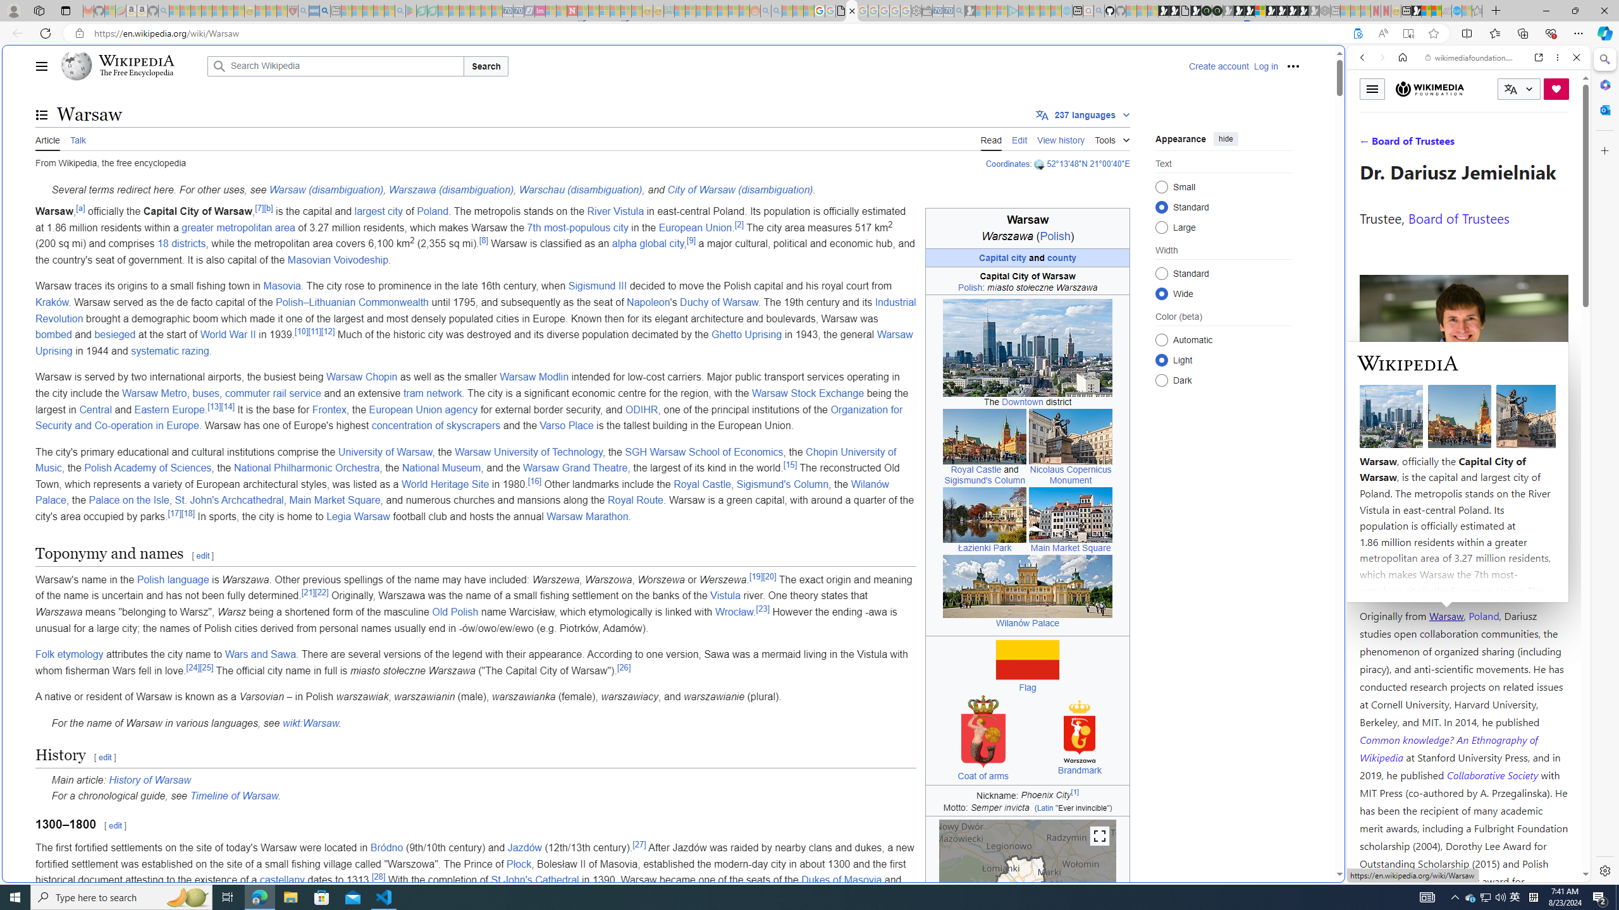 The width and height of the screenshot is (1619, 910). Describe the element at coordinates (259, 207) in the screenshot. I see `[7]` at that location.